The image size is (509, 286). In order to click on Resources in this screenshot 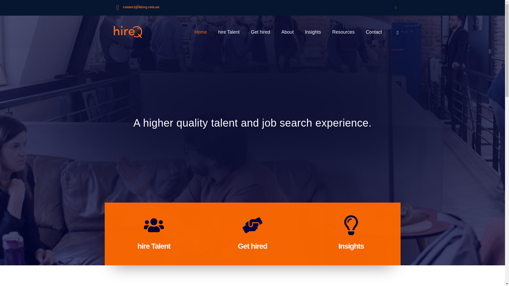, I will do `click(344, 32)`.